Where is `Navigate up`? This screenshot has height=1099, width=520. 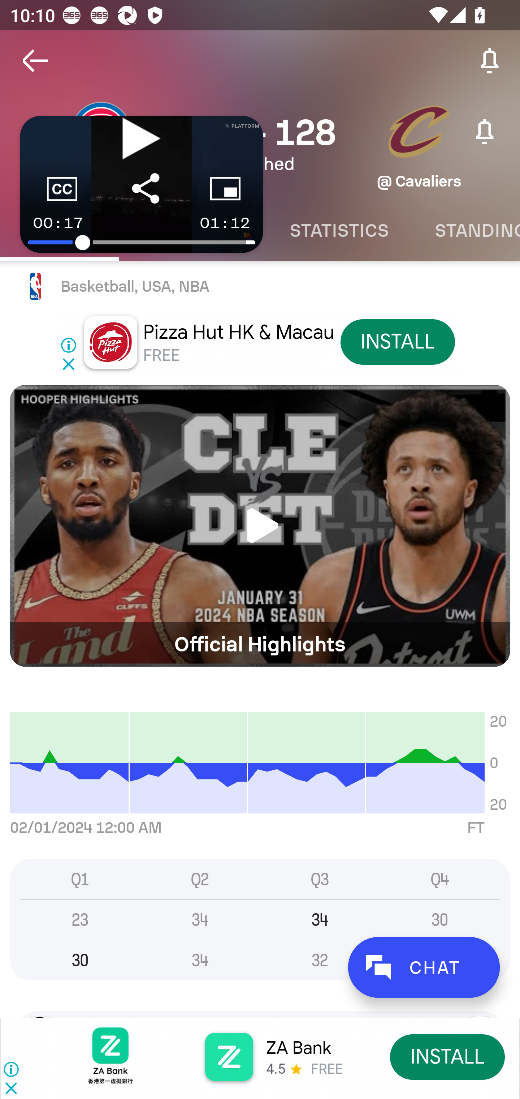
Navigate up is located at coordinates (35, 61).